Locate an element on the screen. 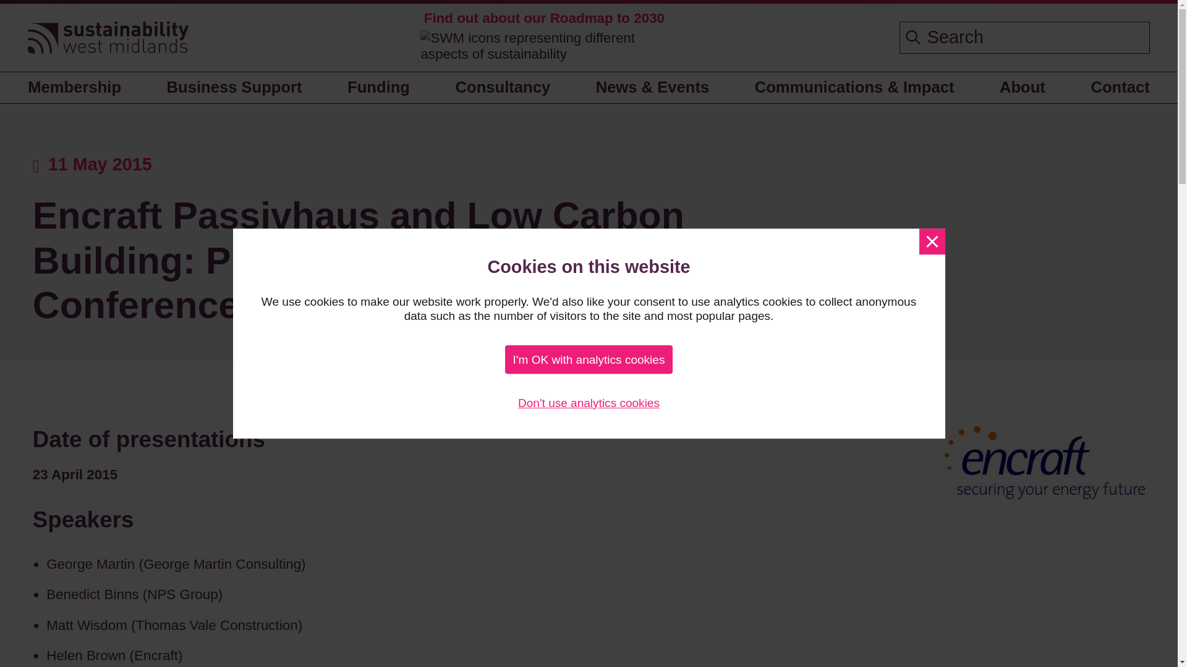  About is located at coordinates (1023, 88).